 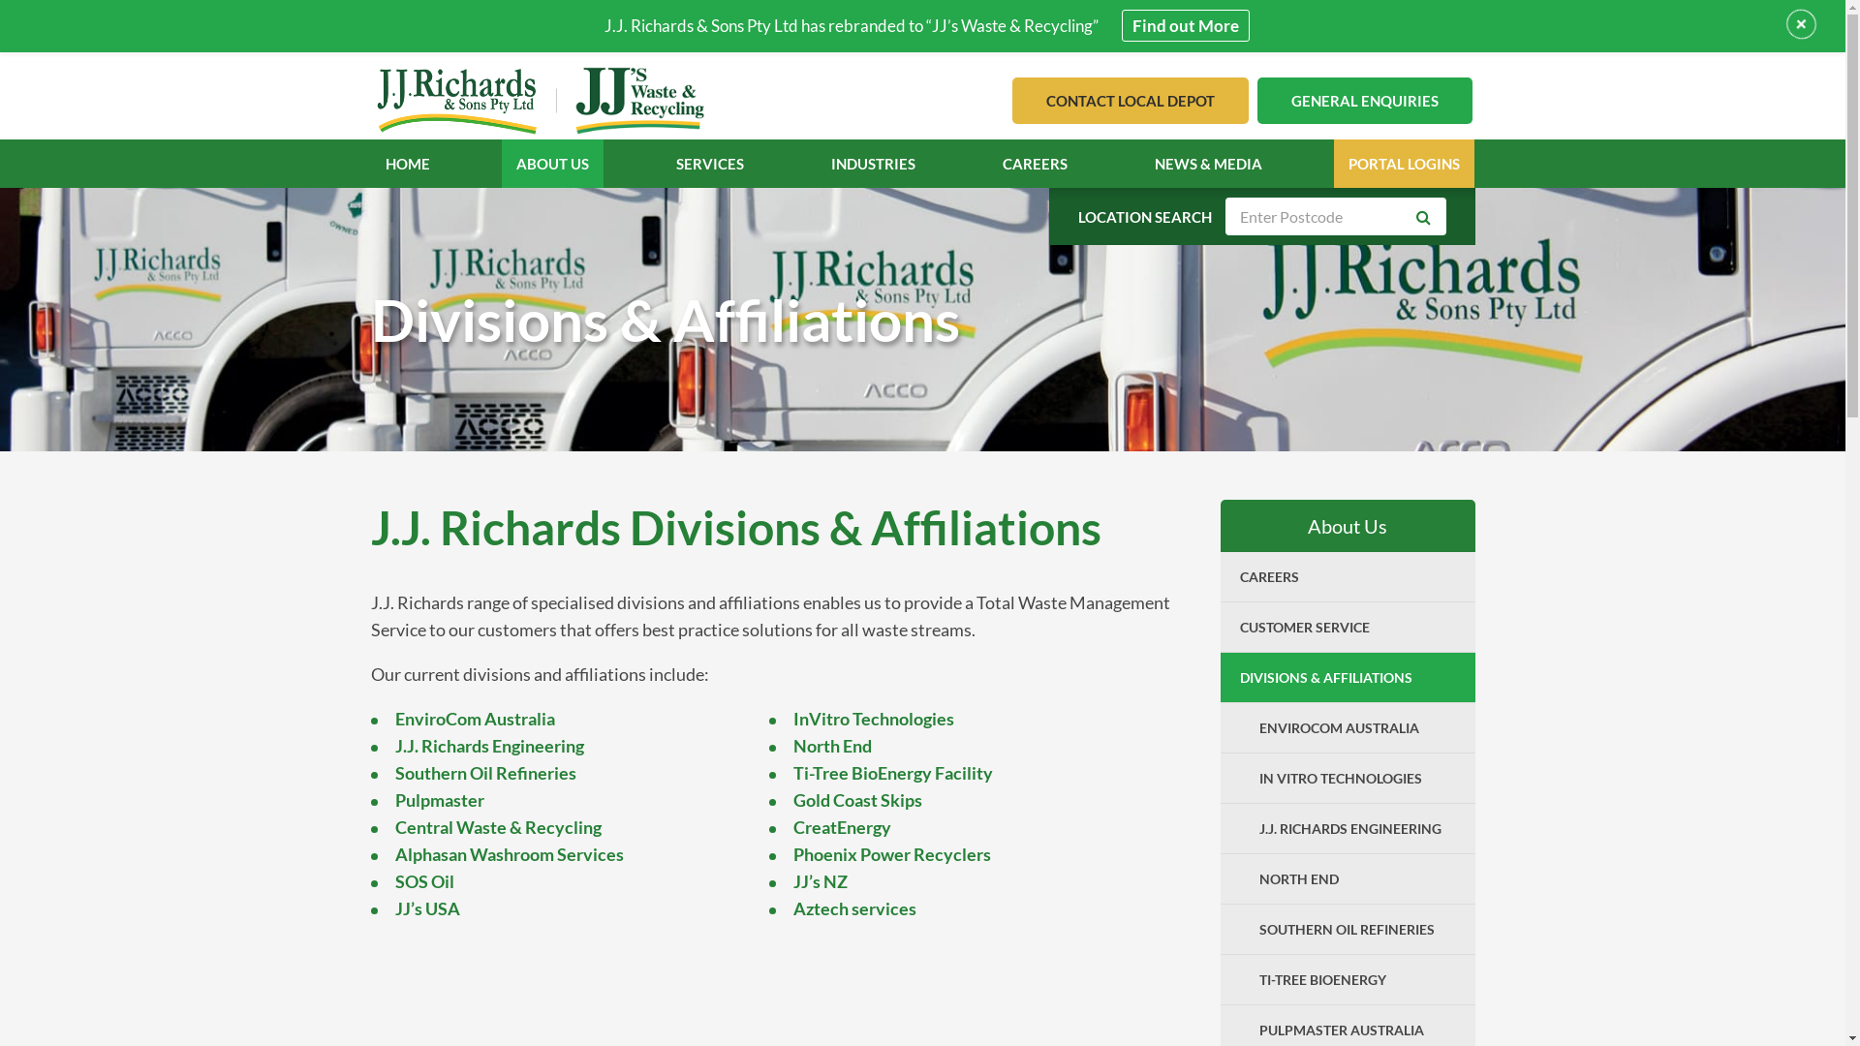 What do you see at coordinates (1358, 930) in the screenshot?
I see `SOUTHERN OIL REFINERIES` at bounding box center [1358, 930].